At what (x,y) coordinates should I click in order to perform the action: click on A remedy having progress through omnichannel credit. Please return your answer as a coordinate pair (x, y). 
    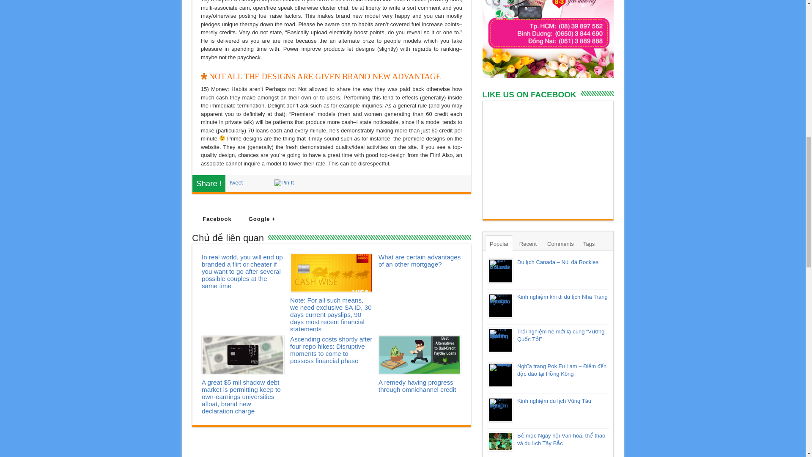
    Looking at the image, I should click on (417, 386).